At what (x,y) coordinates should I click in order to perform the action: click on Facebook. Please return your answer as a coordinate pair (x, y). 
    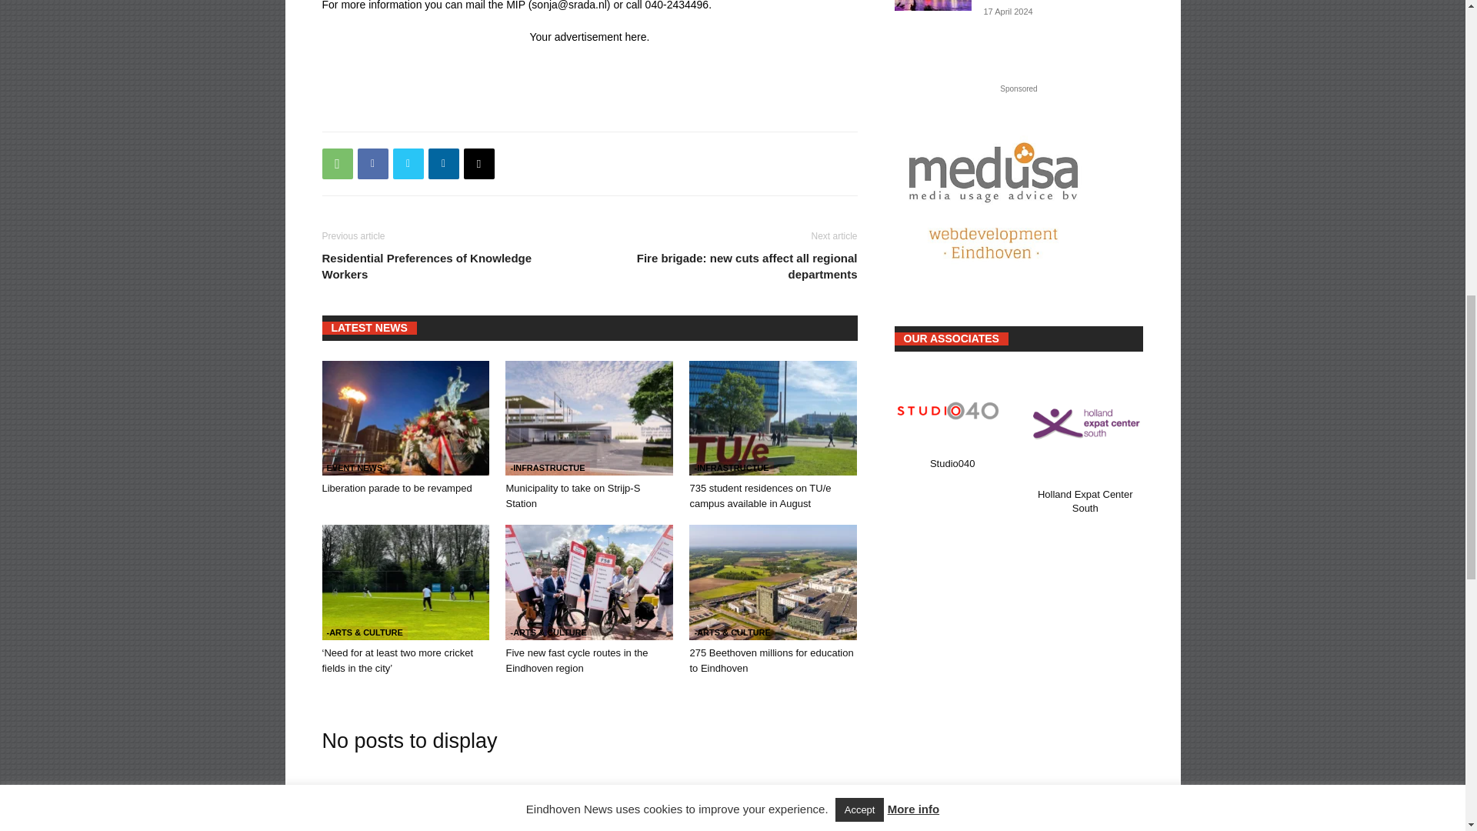
    Looking at the image, I should click on (372, 163).